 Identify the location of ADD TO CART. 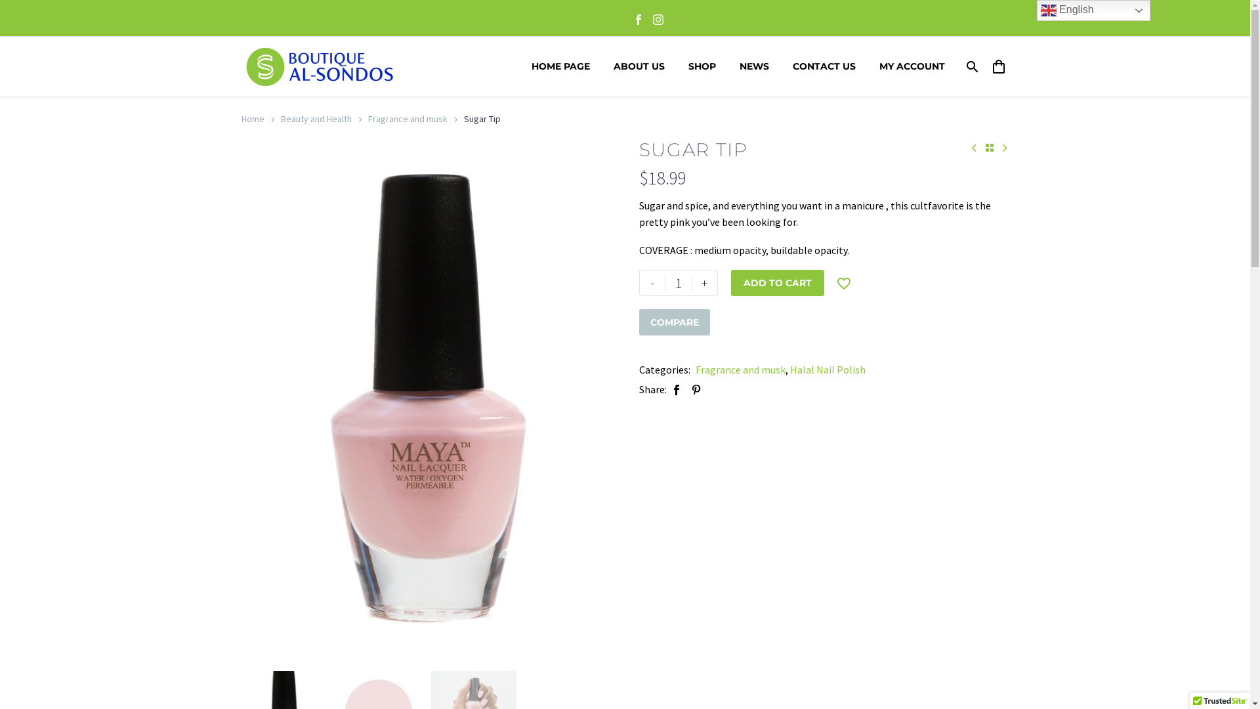
(778, 283).